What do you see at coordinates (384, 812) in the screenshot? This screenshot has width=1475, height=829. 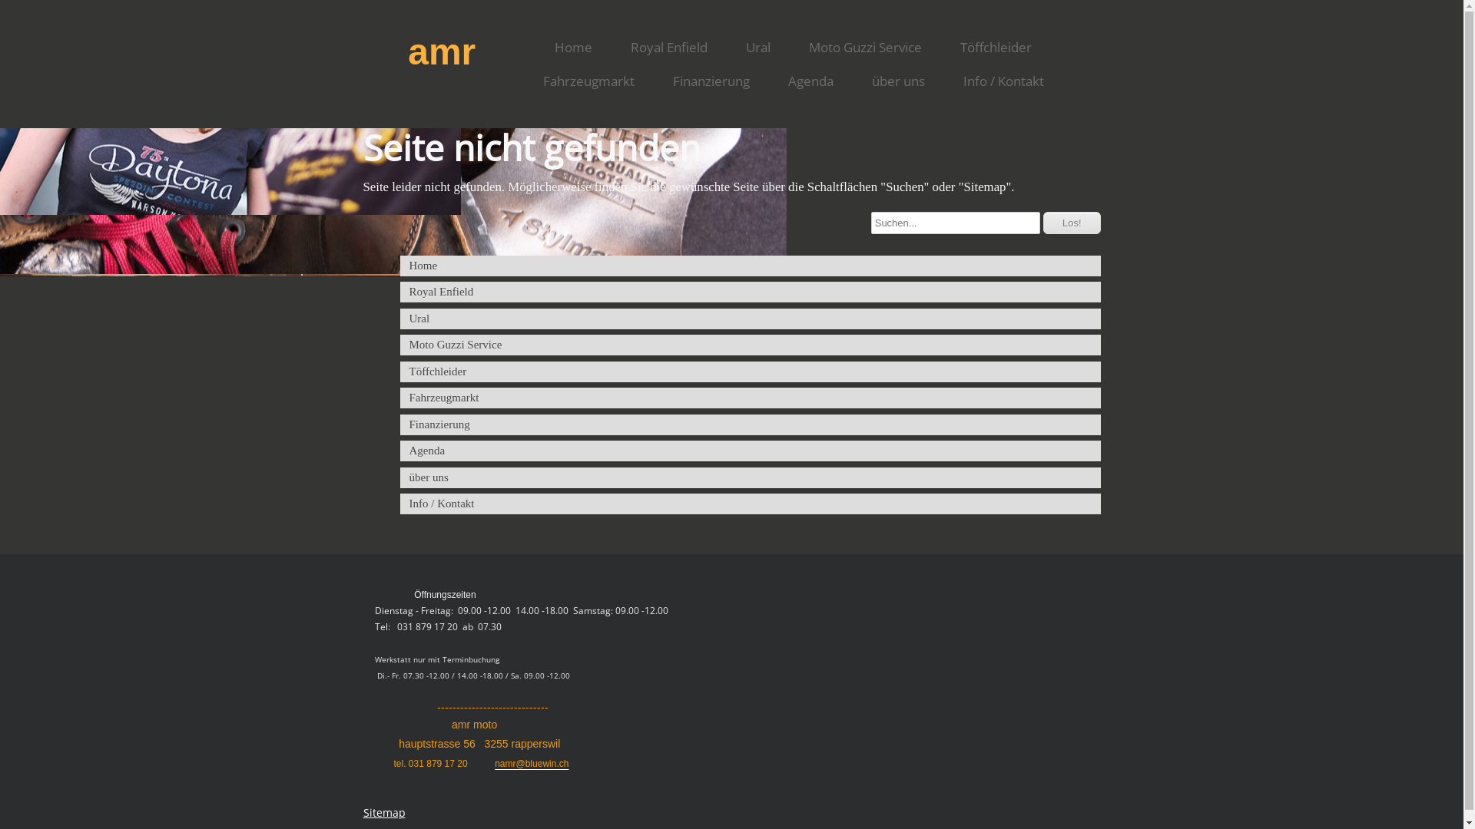 I see `Sitemap` at bounding box center [384, 812].